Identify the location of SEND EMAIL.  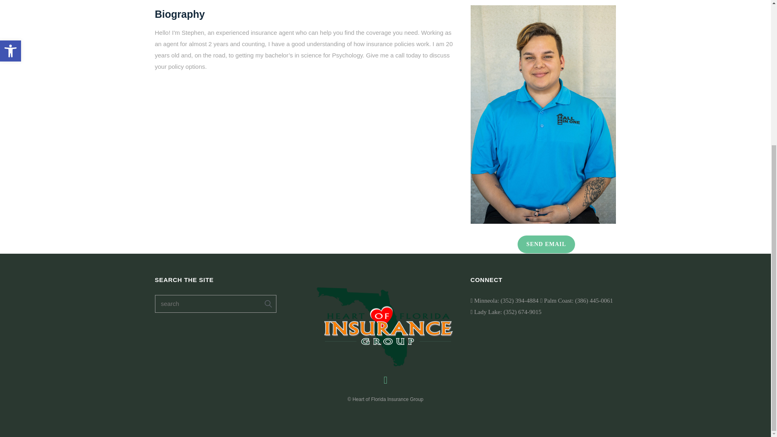
(546, 244).